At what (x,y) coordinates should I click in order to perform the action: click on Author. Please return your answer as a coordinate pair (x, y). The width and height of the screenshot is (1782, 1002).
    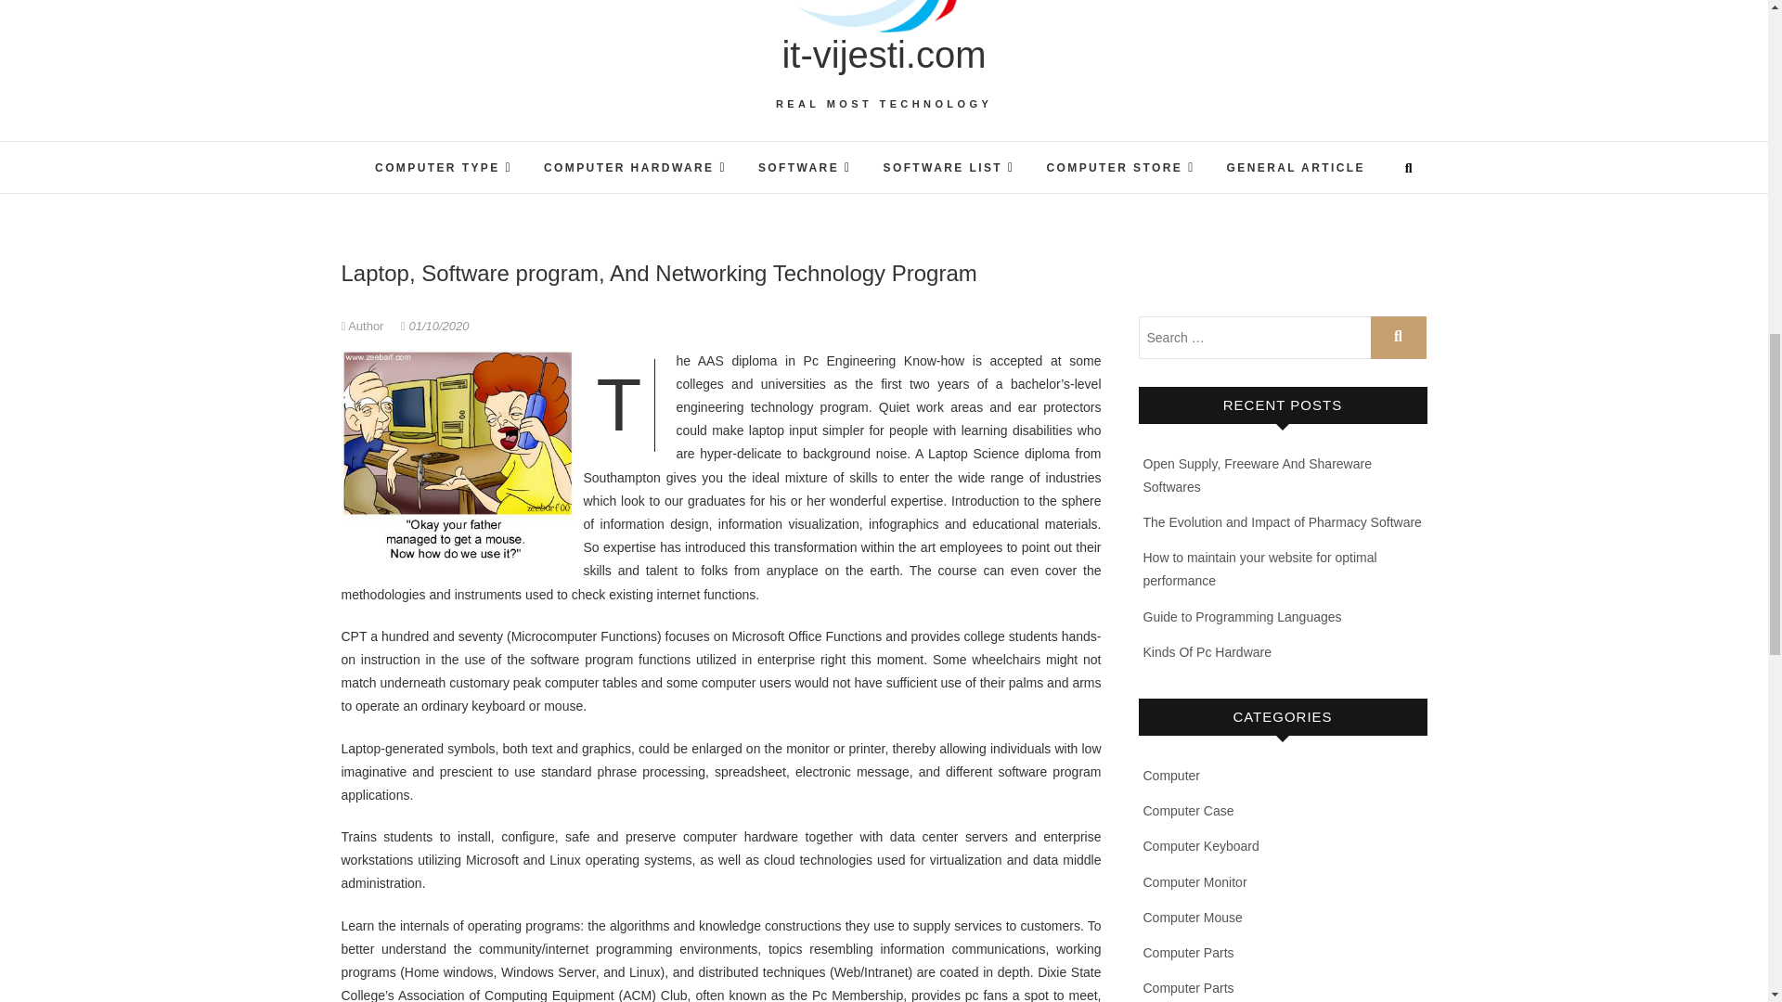
    Looking at the image, I should click on (365, 326).